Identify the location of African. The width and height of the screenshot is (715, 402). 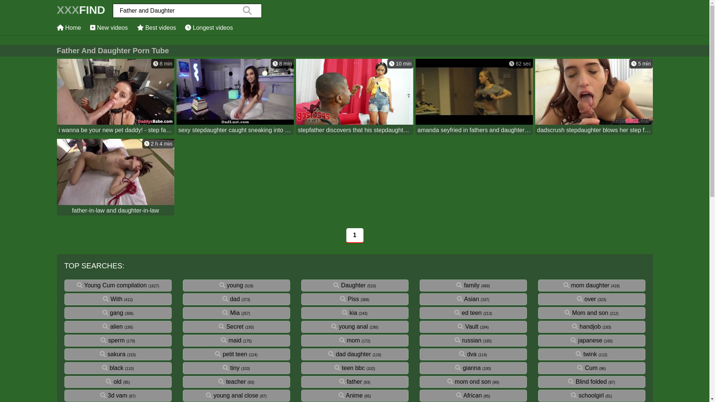
(469, 395).